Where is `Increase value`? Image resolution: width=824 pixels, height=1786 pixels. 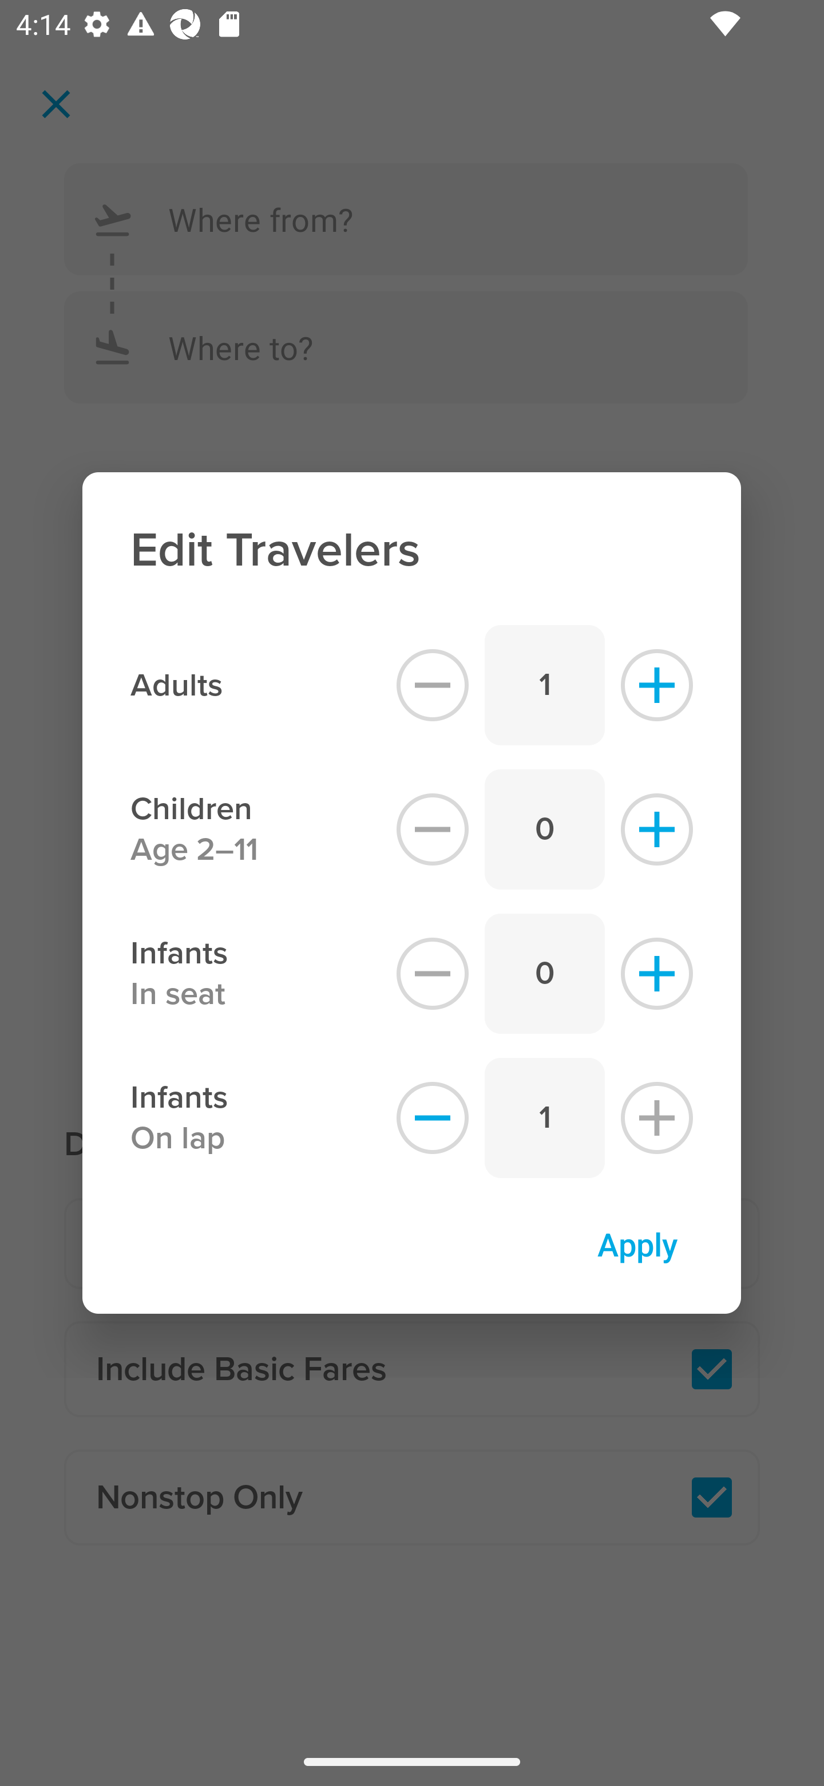
Increase value is located at coordinates (657, 829).